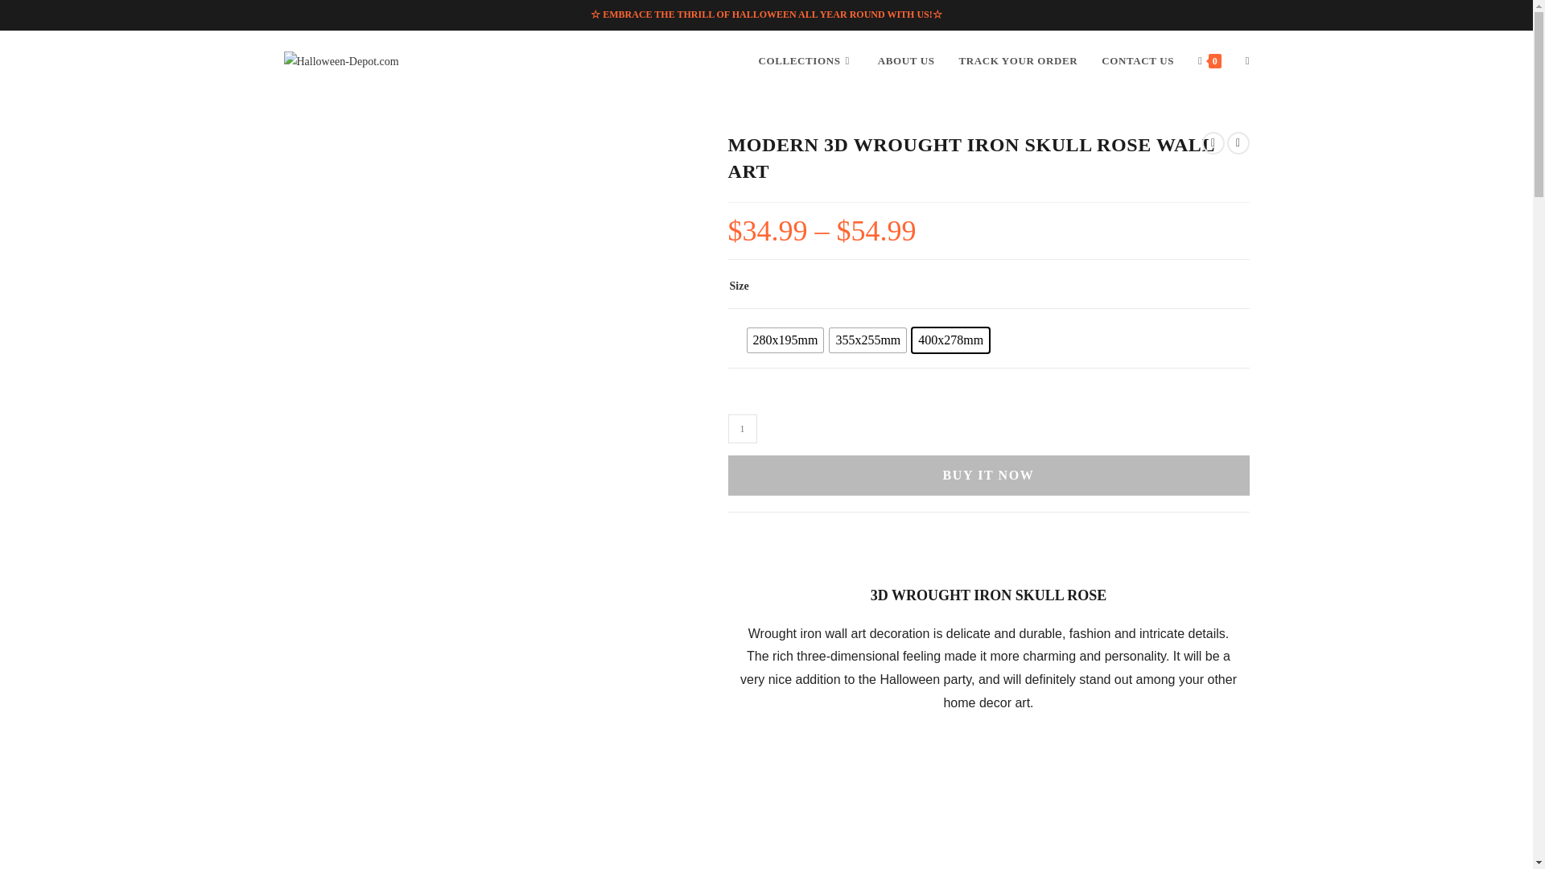 The width and height of the screenshot is (1545, 869). What do you see at coordinates (1019, 61) in the screenshot?
I see `TRACK YOUR ORDER` at bounding box center [1019, 61].